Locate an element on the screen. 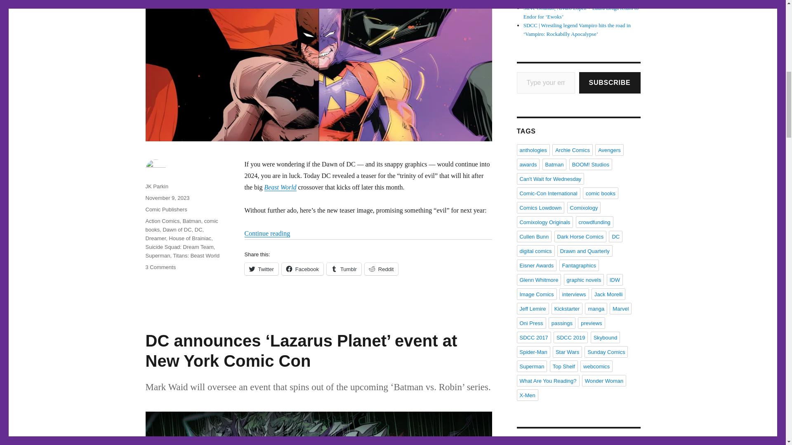  Click to share on Twitter is located at coordinates (261, 269).